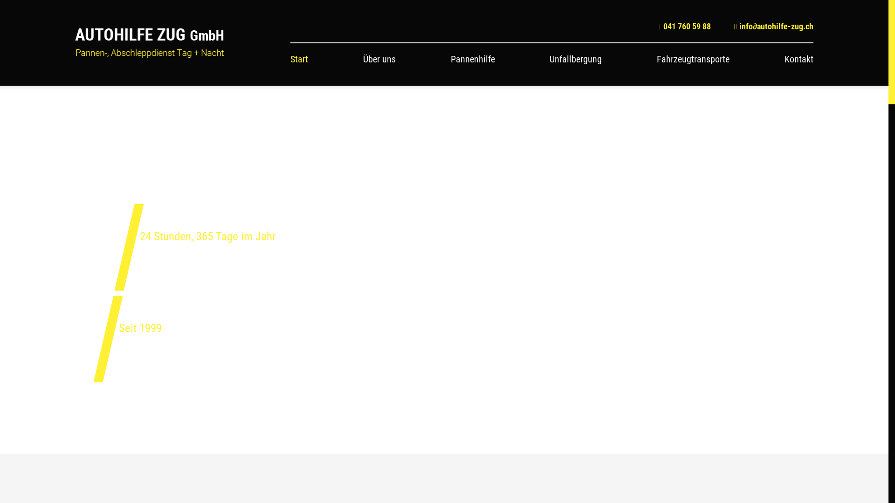 This screenshot has width=895, height=503. What do you see at coordinates (693, 59) in the screenshot?
I see `Fahrzeugtransporte` at bounding box center [693, 59].